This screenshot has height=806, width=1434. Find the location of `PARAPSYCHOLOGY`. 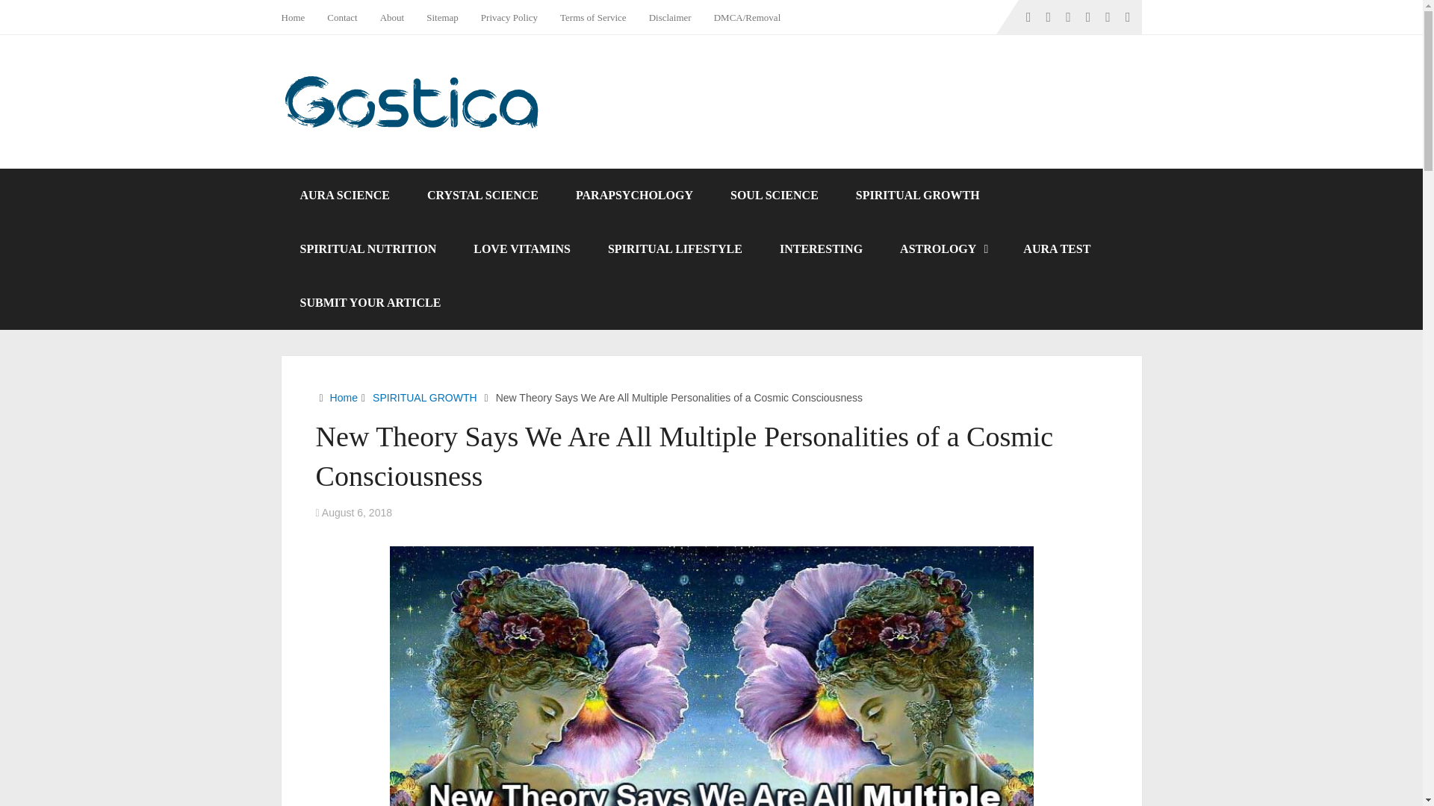

PARAPSYCHOLOGY is located at coordinates (634, 196).